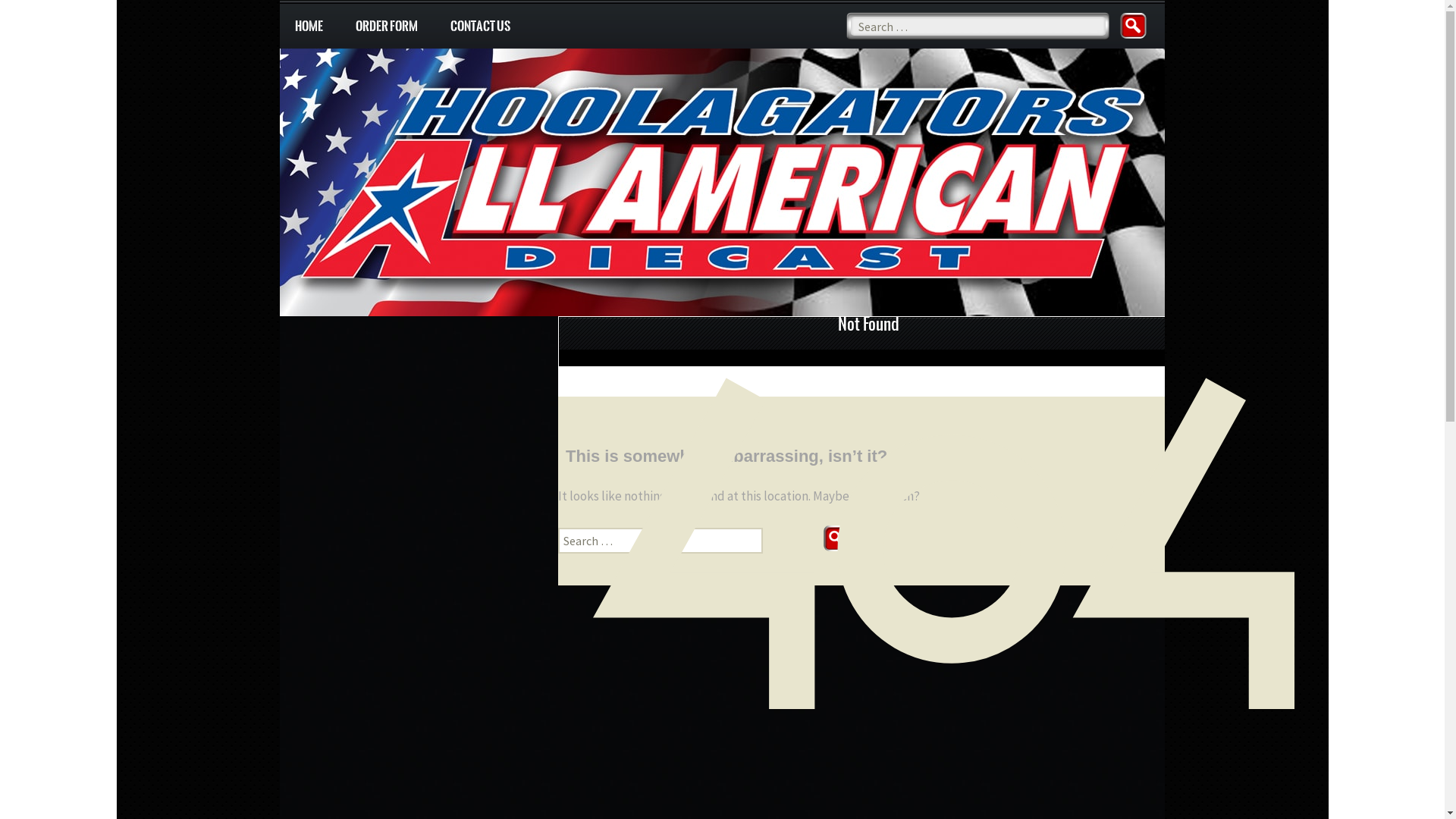  What do you see at coordinates (387, 27) in the screenshot?
I see `Order Form` at bounding box center [387, 27].